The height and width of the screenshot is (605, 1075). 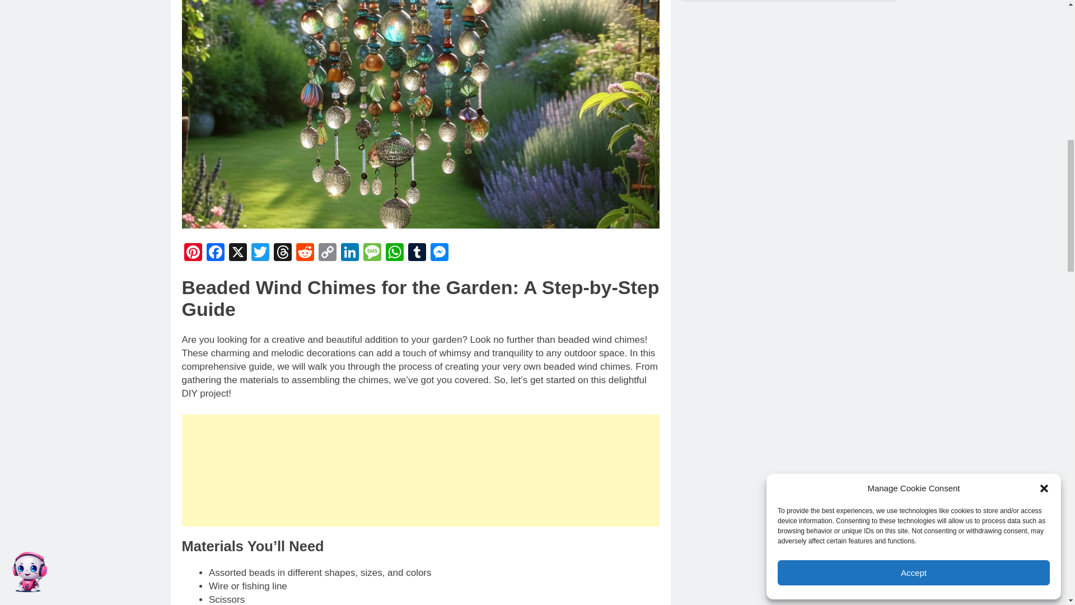 I want to click on Tumblr, so click(x=417, y=253).